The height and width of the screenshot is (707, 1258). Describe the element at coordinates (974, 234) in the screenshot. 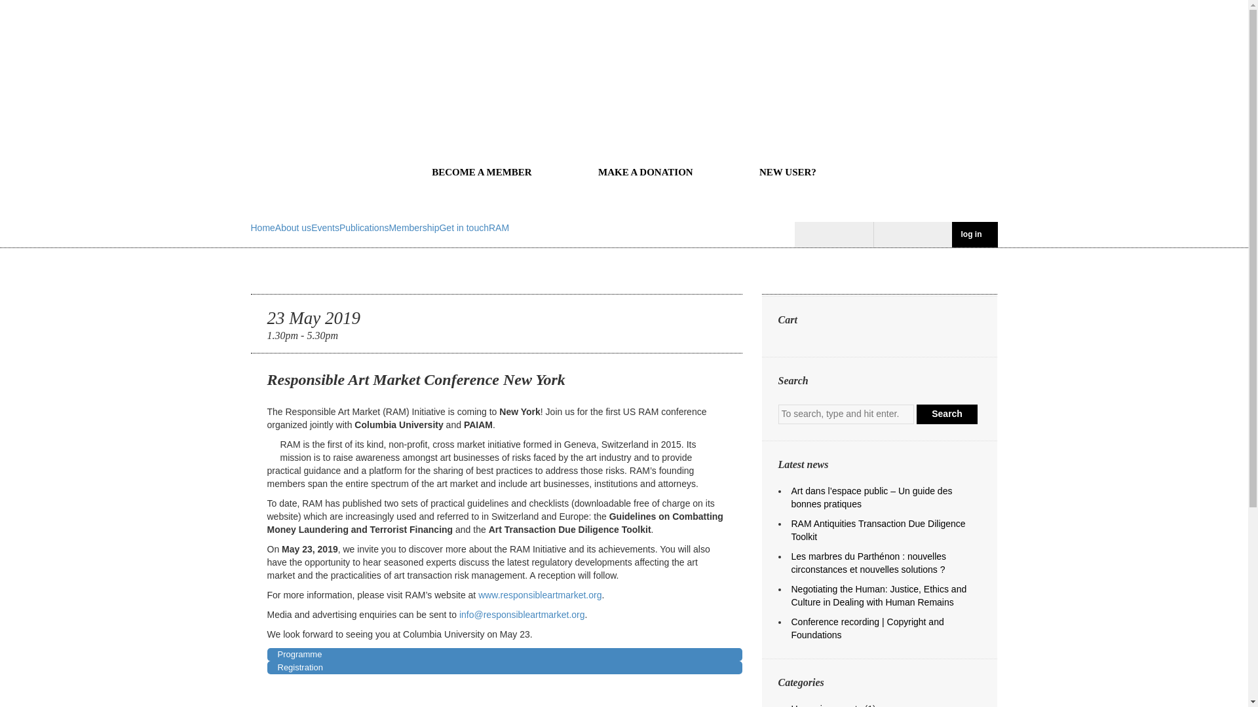

I see `log in` at that location.